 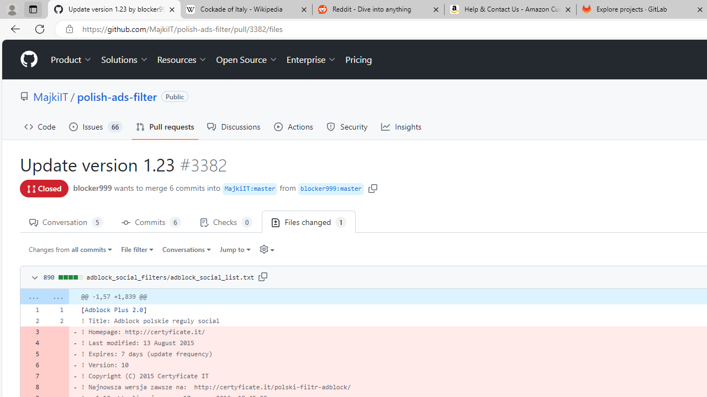 What do you see at coordinates (125, 60) in the screenshot?
I see `Solutions` at bounding box center [125, 60].